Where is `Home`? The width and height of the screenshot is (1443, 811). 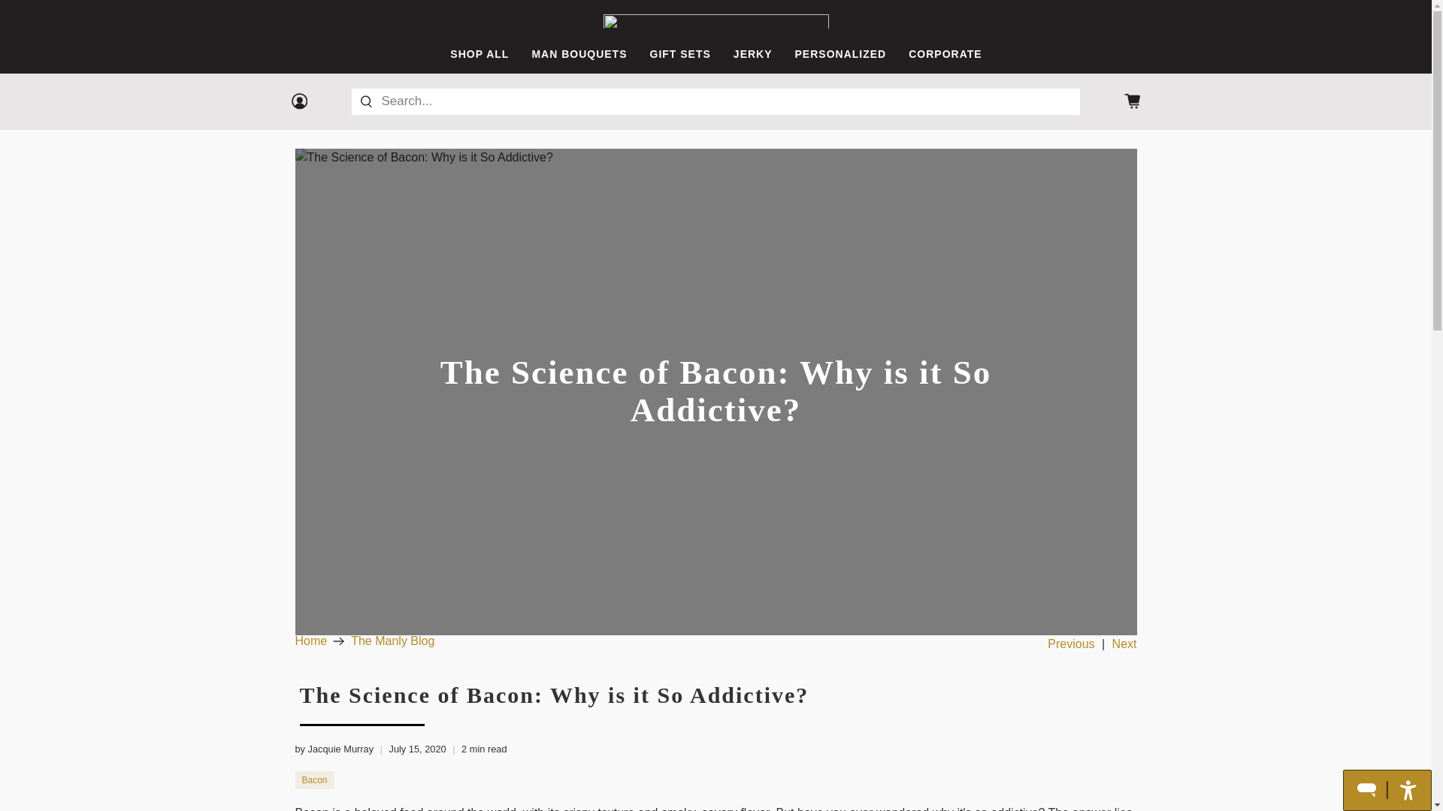 Home is located at coordinates (310, 641).